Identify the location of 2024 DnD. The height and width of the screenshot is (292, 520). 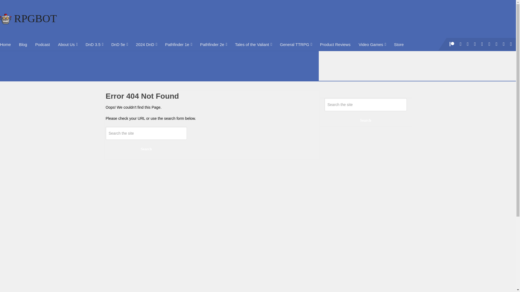
(147, 44).